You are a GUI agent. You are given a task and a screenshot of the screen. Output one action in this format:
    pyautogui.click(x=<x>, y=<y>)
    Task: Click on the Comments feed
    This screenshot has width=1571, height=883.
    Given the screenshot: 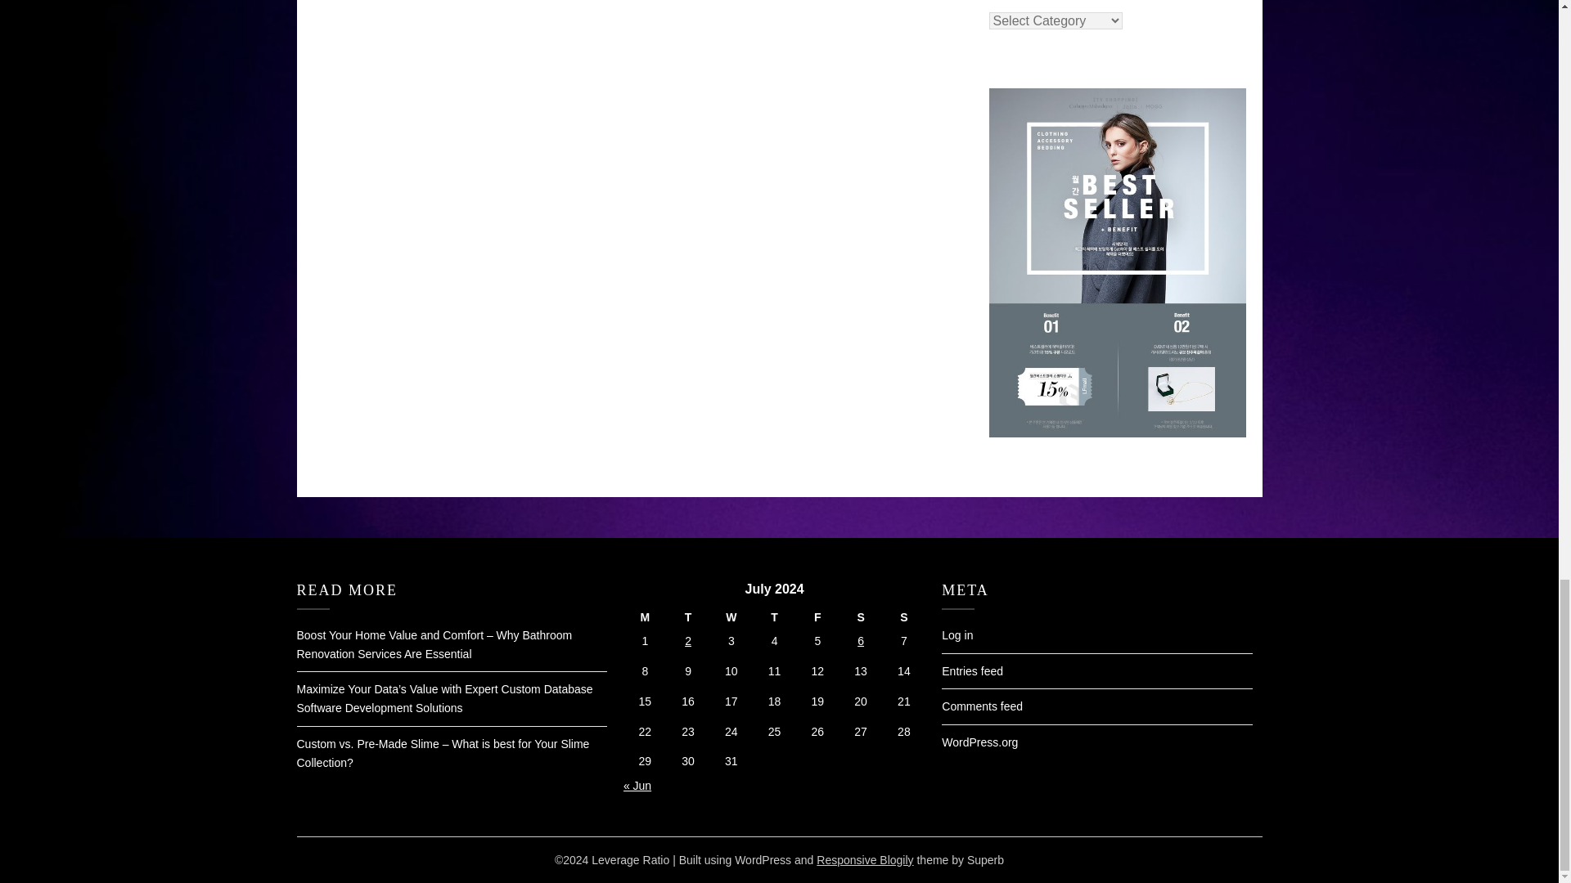 What is the action you would take?
    pyautogui.click(x=982, y=706)
    